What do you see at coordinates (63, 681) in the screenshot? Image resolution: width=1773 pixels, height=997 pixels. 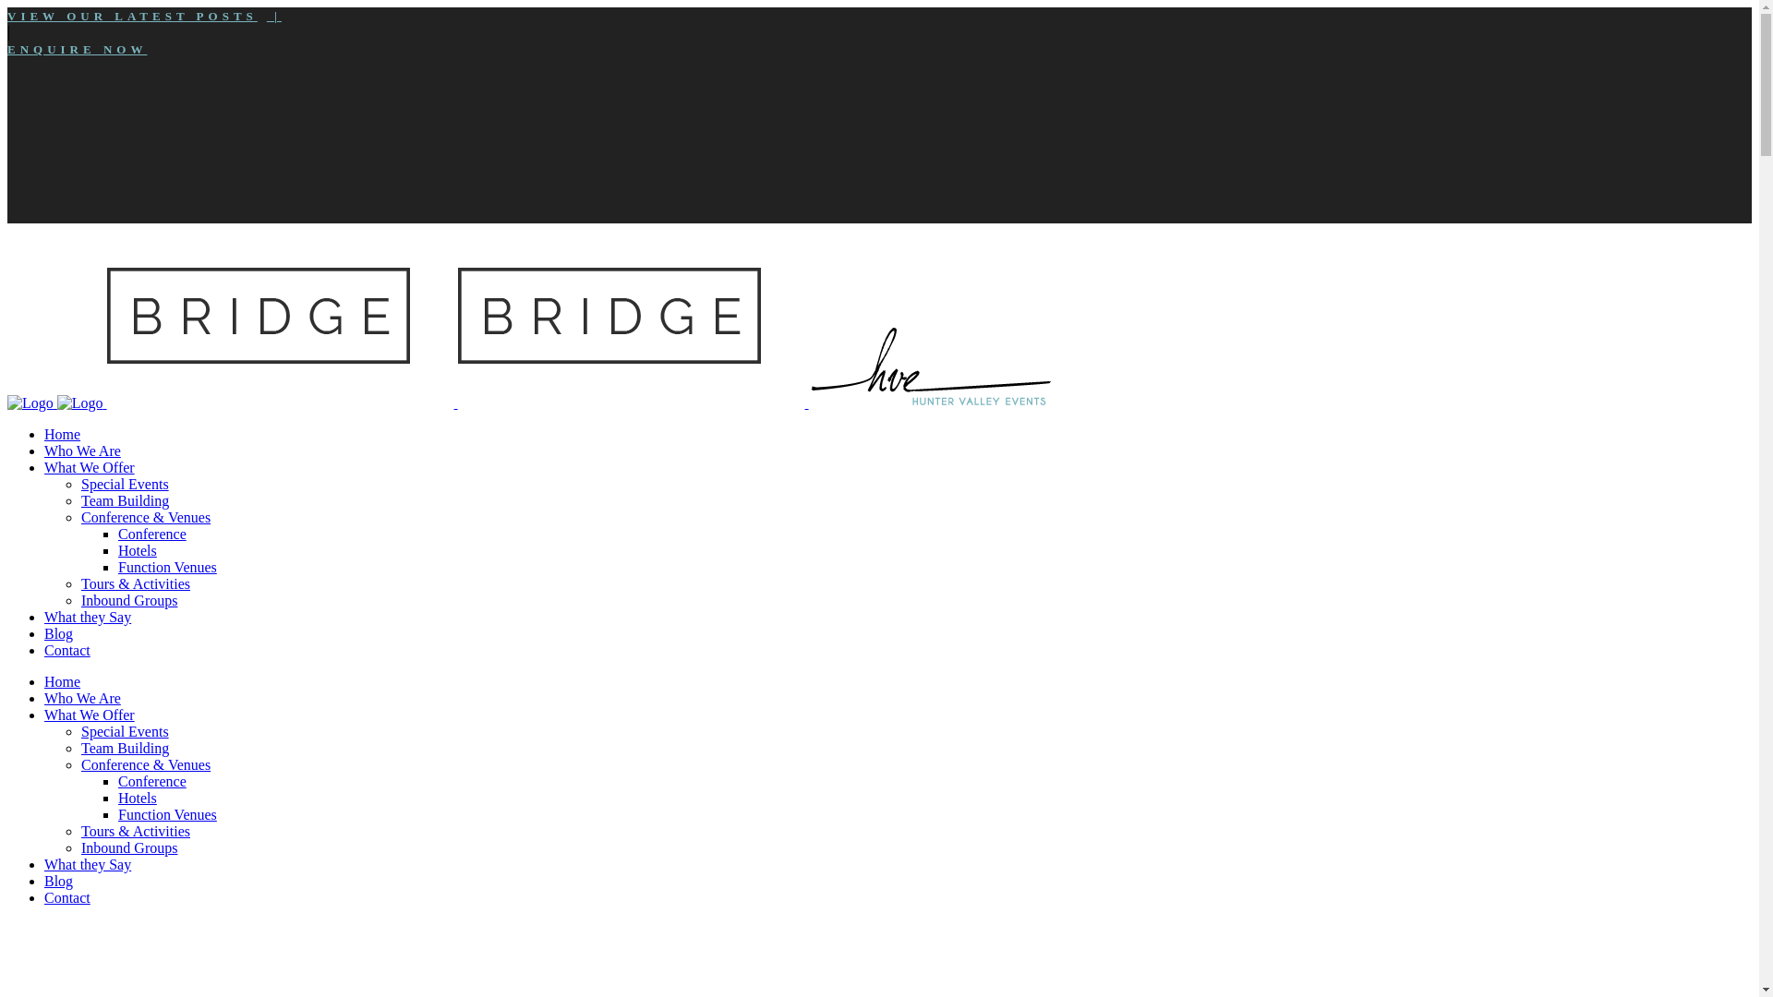 I see `Home` at bounding box center [63, 681].